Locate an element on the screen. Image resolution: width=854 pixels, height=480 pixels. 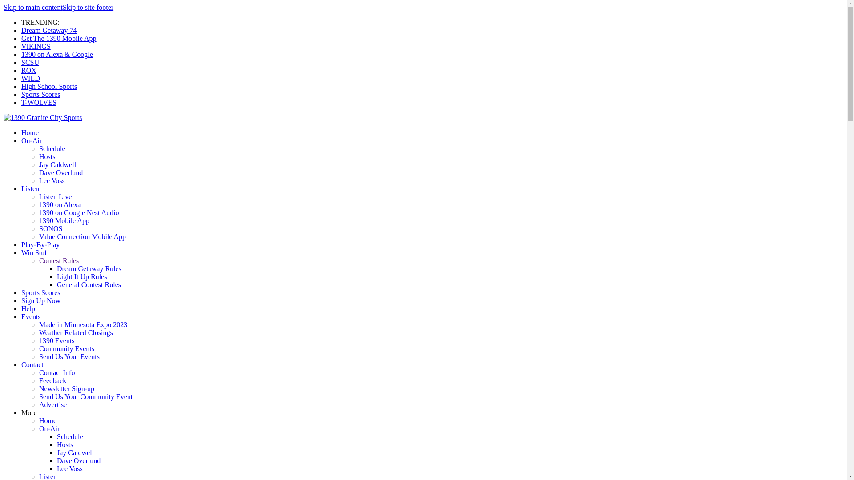
Contest Rules is located at coordinates (59, 260).